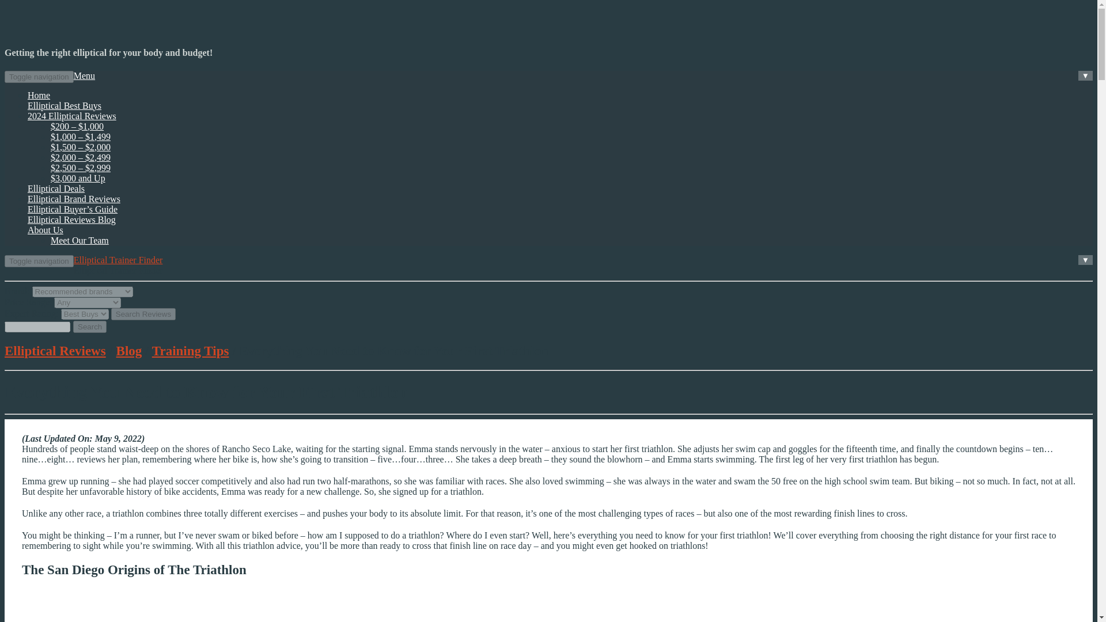 This screenshot has width=1106, height=622. I want to click on Training Tips, so click(190, 351).